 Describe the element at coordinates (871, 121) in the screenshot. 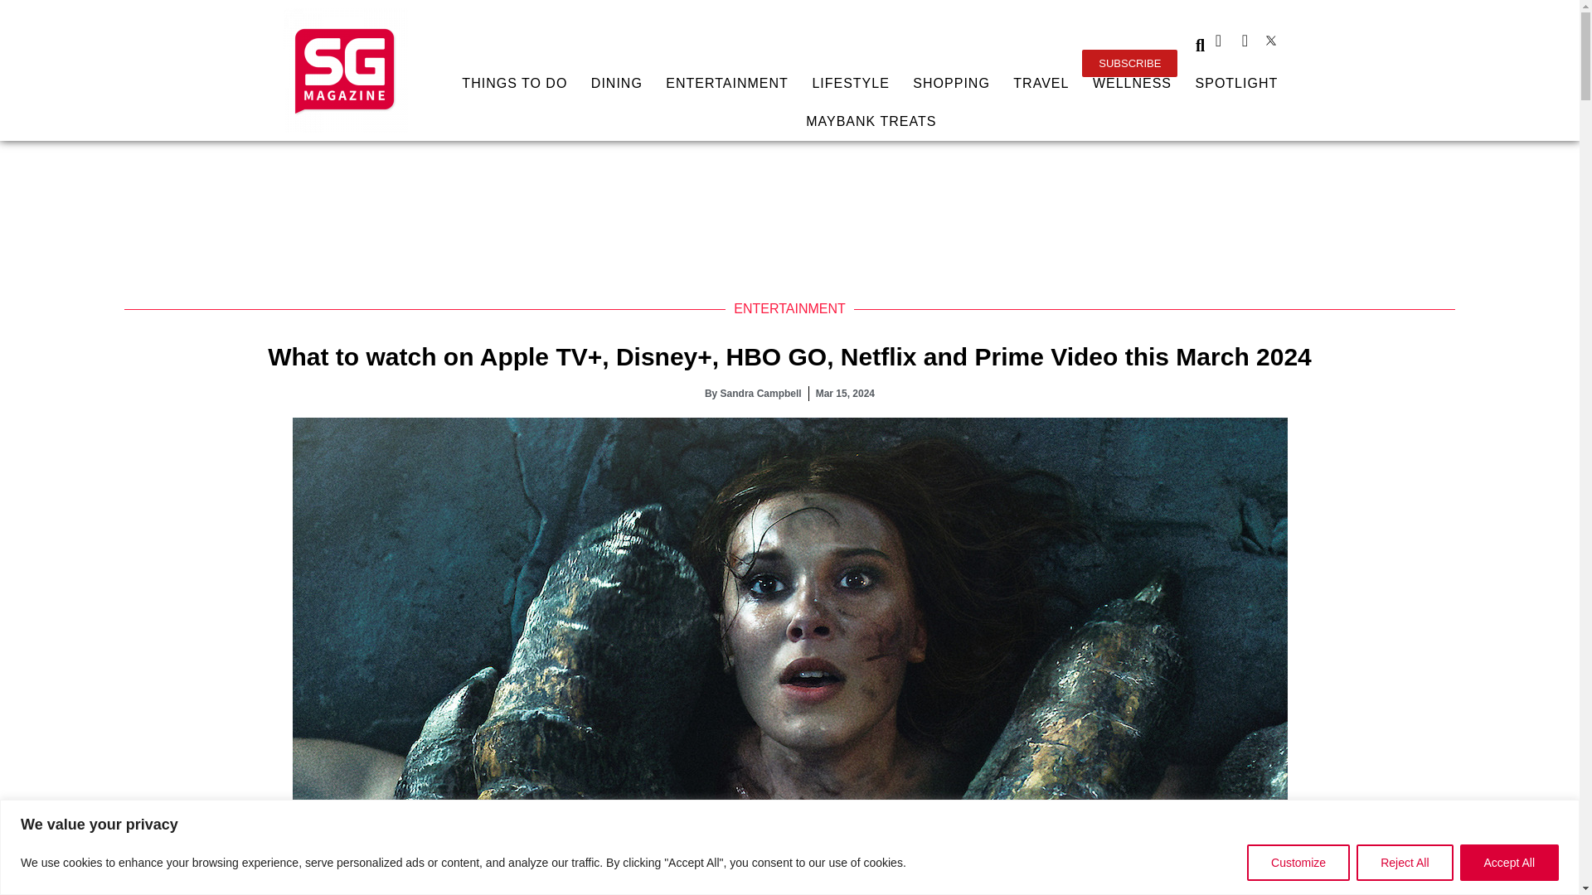

I see `MAYBANK TREATS` at that location.